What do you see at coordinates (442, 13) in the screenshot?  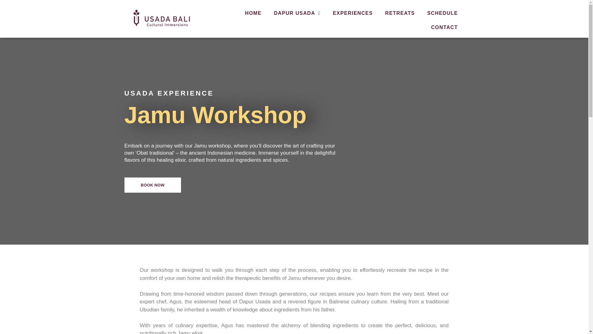 I see `SCHEDULE` at bounding box center [442, 13].